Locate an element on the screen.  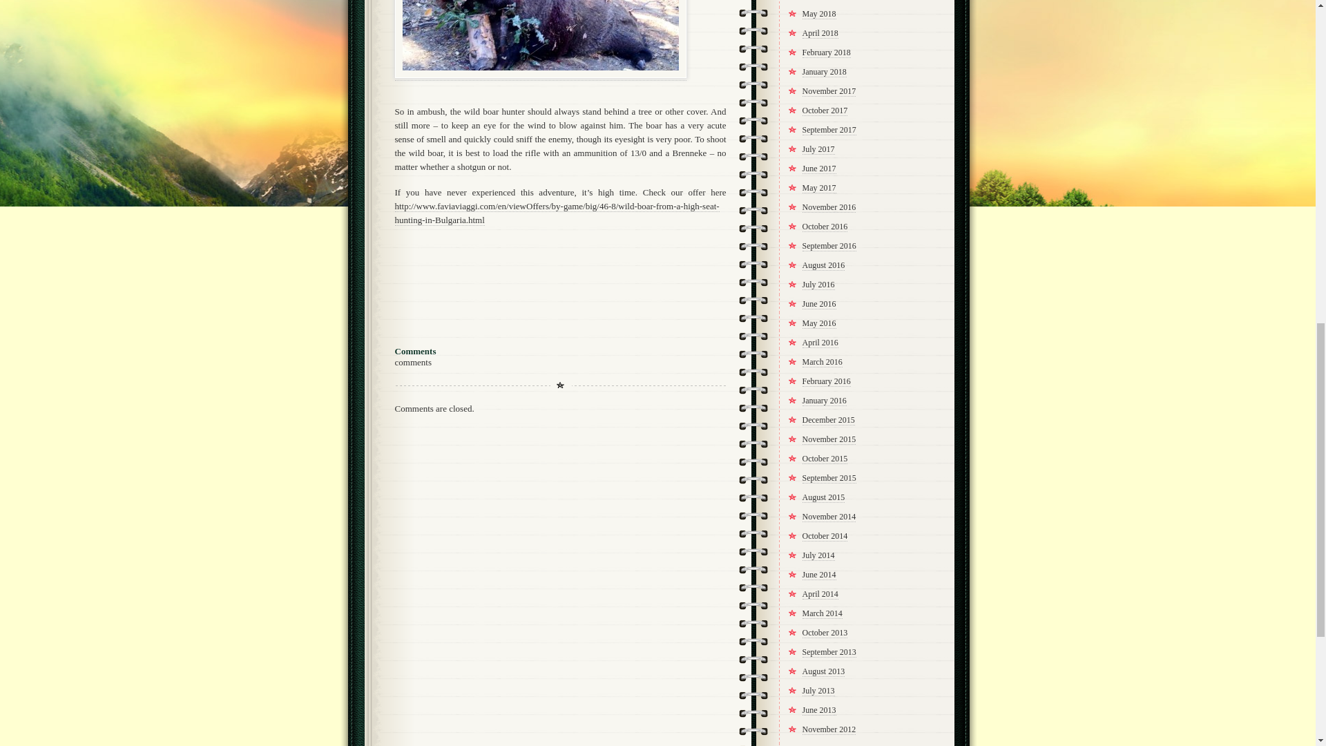
February 2018 is located at coordinates (826, 52).